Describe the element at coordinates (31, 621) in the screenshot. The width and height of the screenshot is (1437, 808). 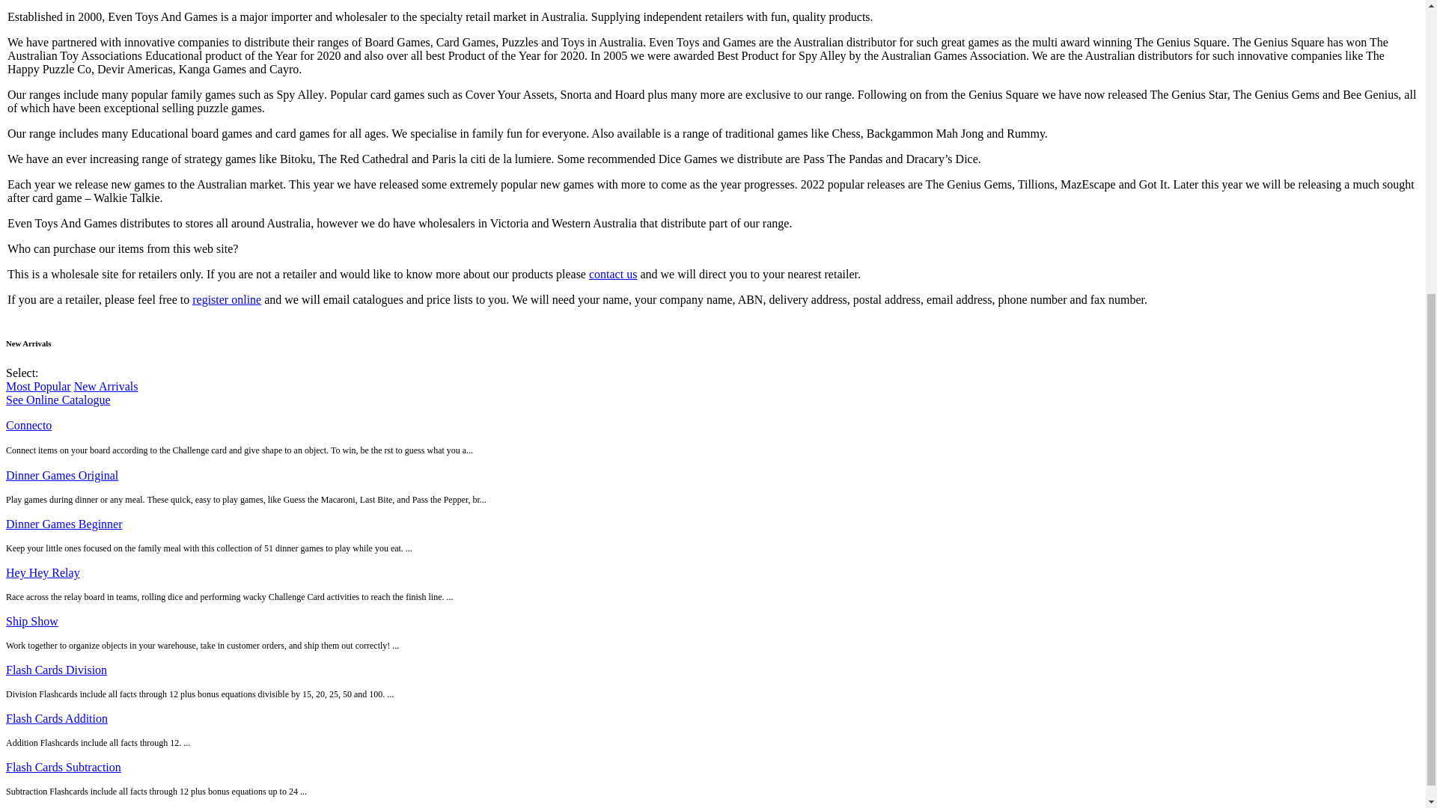
I see `Ship Show` at that location.